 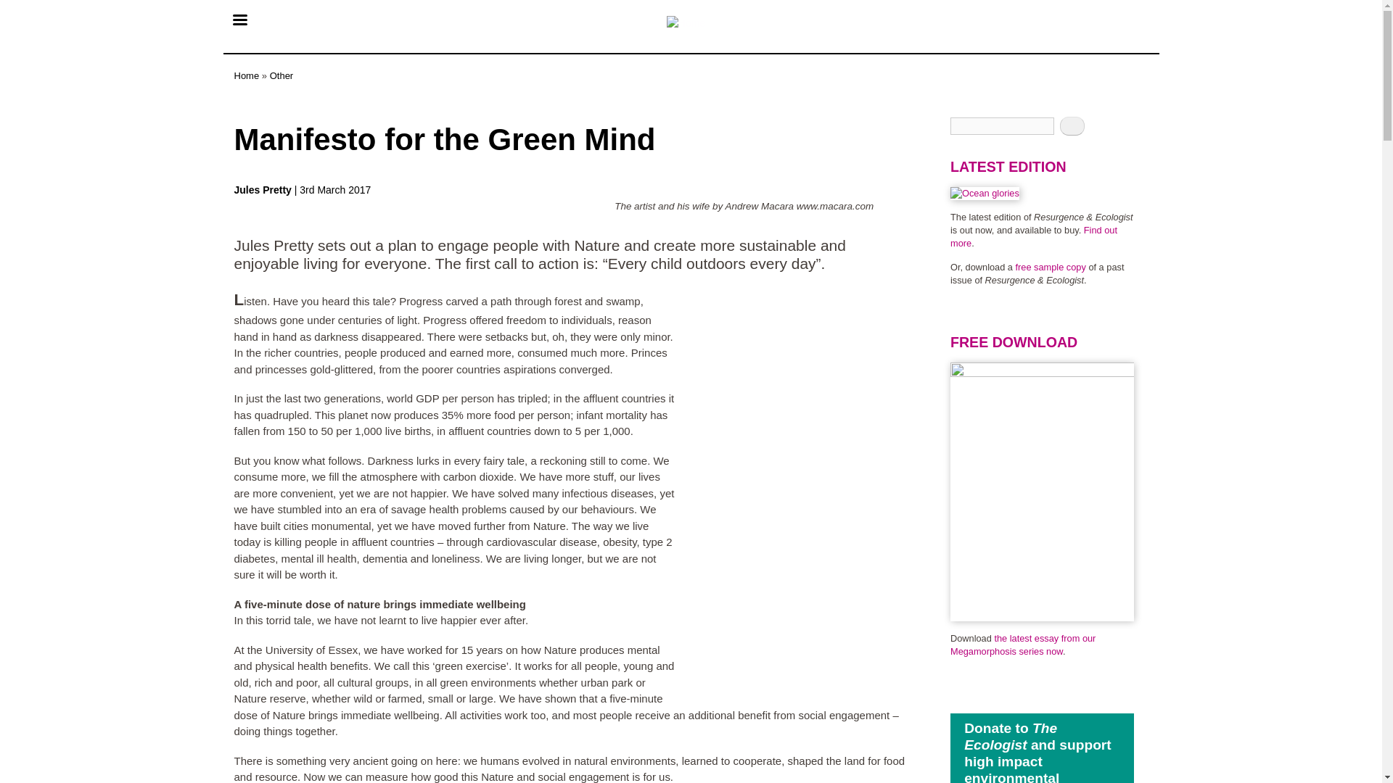 What do you see at coordinates (239, 21) in the screenshot?
I see `MENU` at bounding box center [239, 21].